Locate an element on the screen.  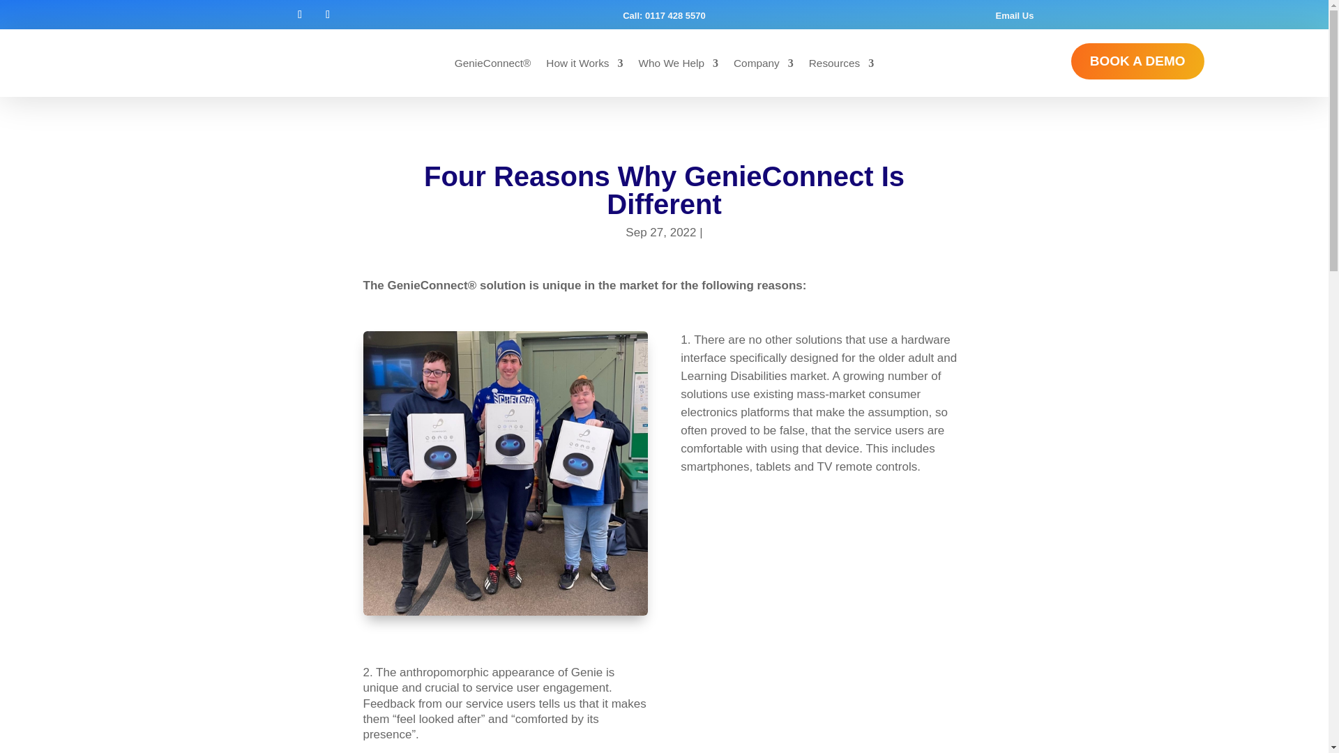
Who We Help is located at coordinates (678, 66).